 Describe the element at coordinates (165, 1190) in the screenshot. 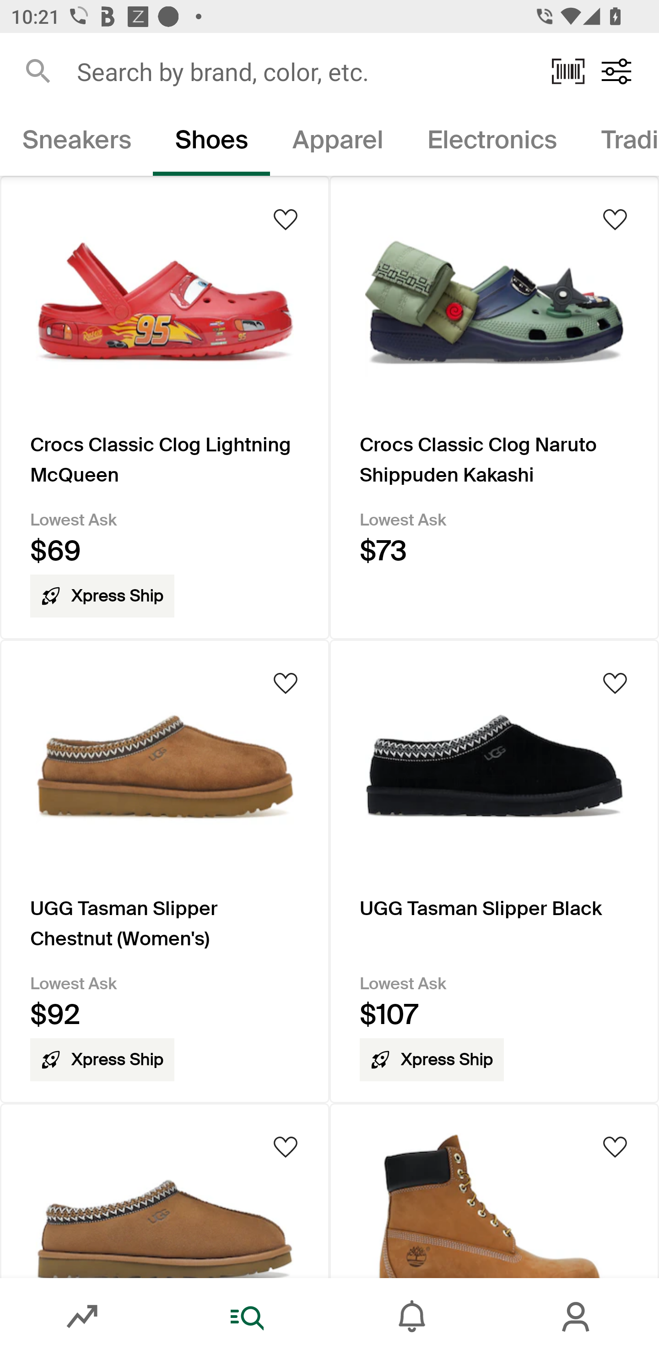

I see `Product Image` at that location.